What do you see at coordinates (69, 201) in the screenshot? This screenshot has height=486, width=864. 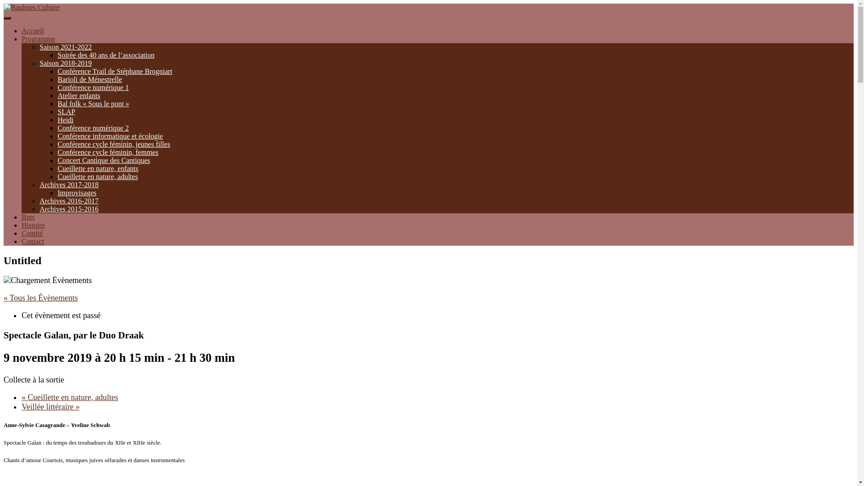 I see `Archives 2016-2017` at bounding box center [69, 201].